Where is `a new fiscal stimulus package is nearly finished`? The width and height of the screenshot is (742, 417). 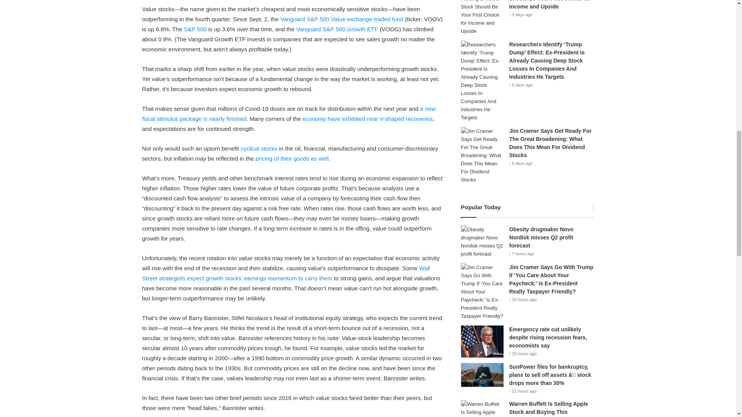 a new fiscal stimulus package is nearly finished is located at coordinates (289, 114).